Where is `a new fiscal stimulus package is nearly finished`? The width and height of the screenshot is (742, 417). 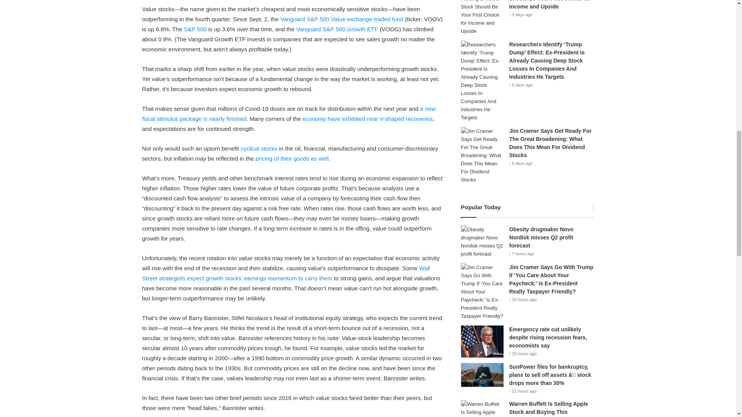 a new fiscal stimulus package is nearly finished is located at coordinates (289, 114).